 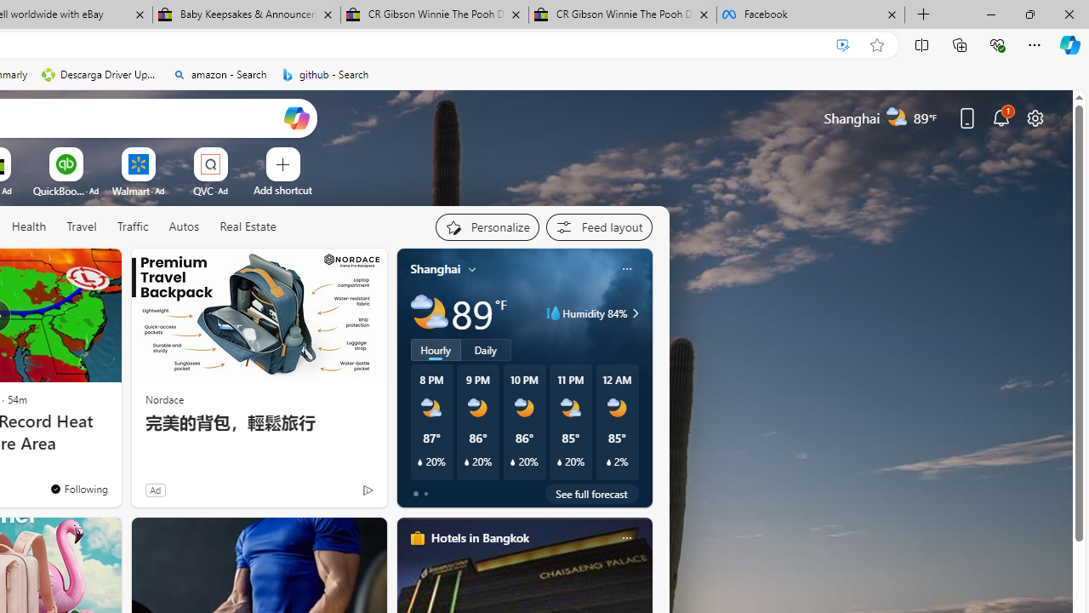 What do you see at coordinates (184, 227) in the screenshot?
I see `Autos` at bounding box center [184, 227].